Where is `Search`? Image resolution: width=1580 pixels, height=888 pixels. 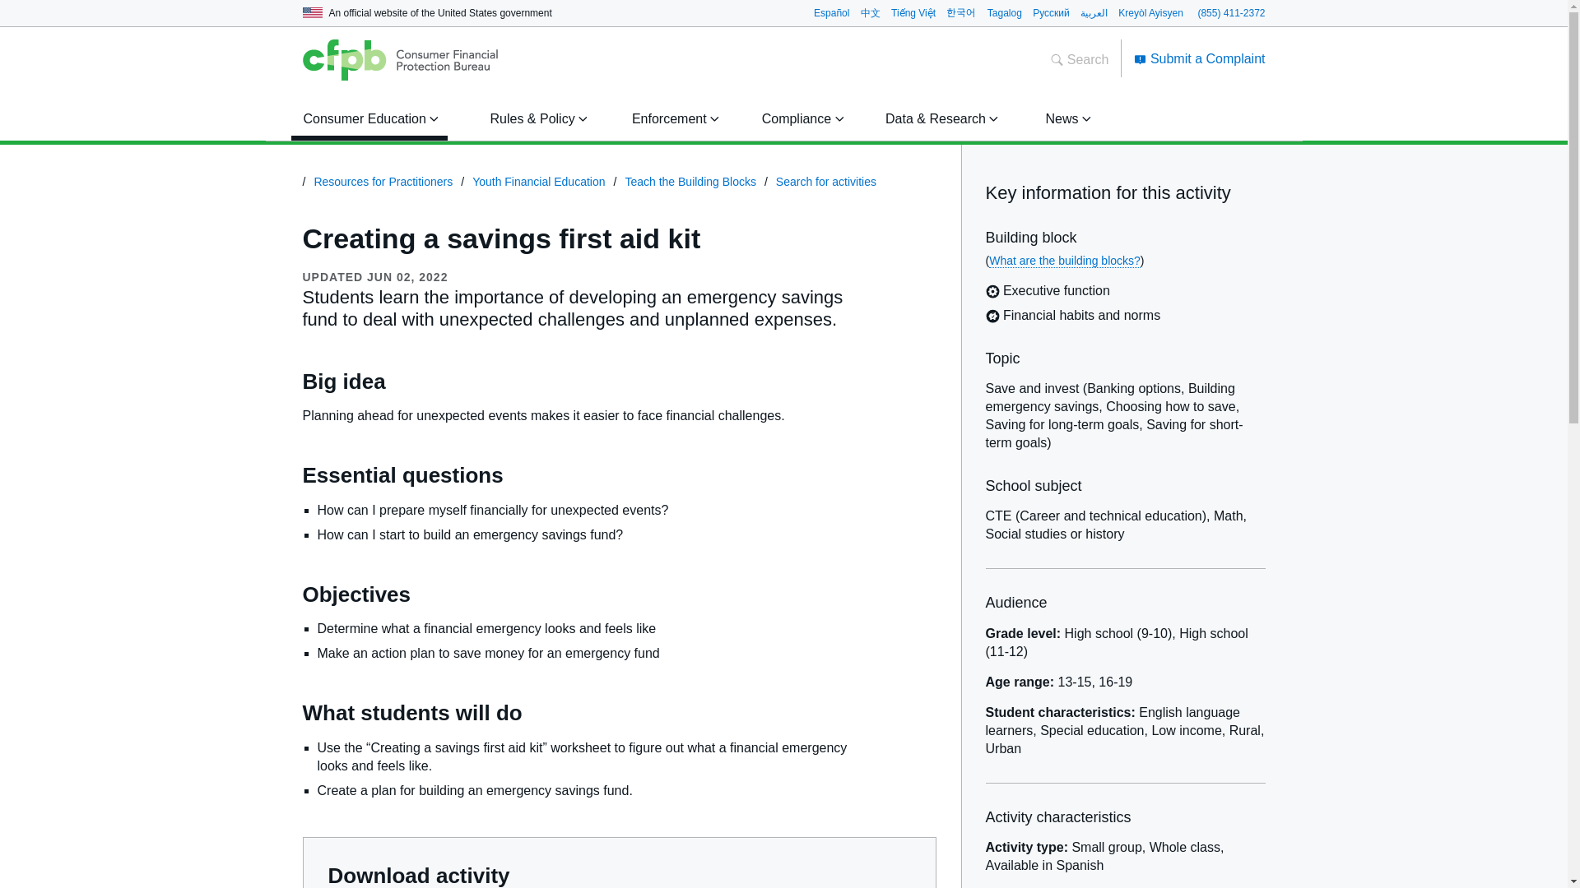
Search is located at coordinates (1080, 59).